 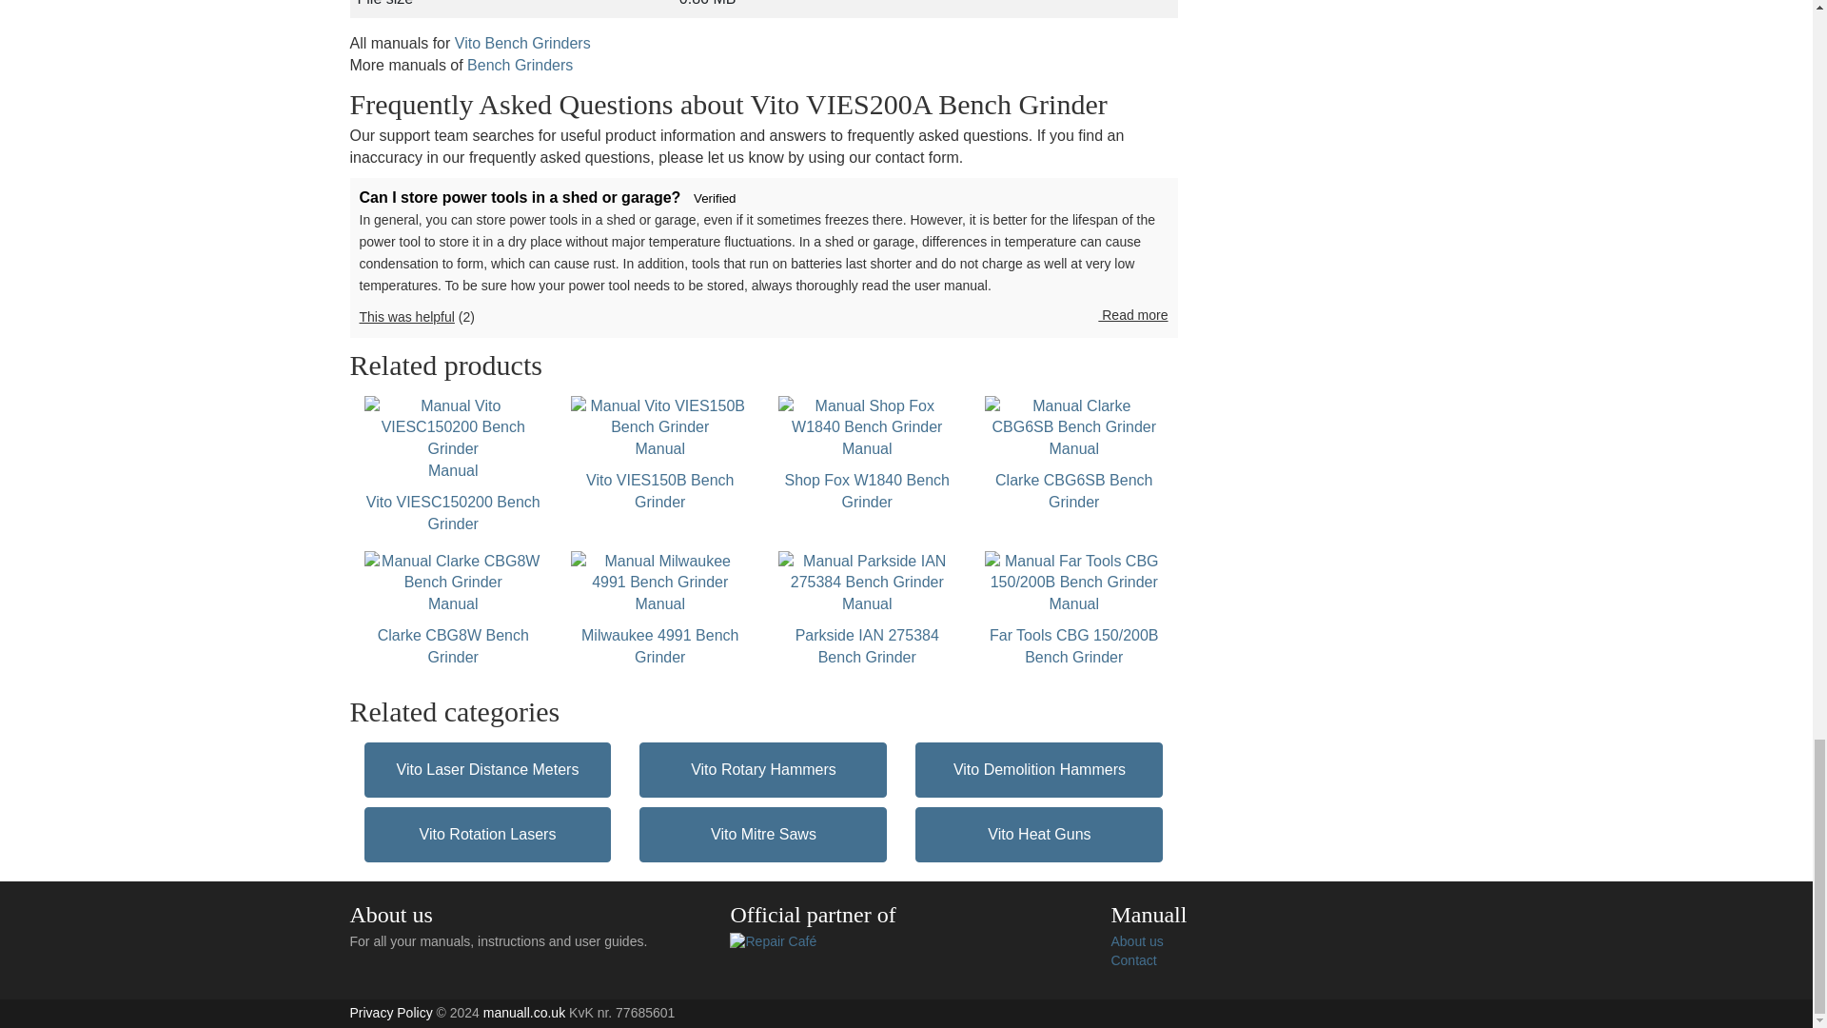 What do you see at coordinates (763, 834) in the screenshot?
I see `Vito Mitre Saws` at bounding box center [763, 834].